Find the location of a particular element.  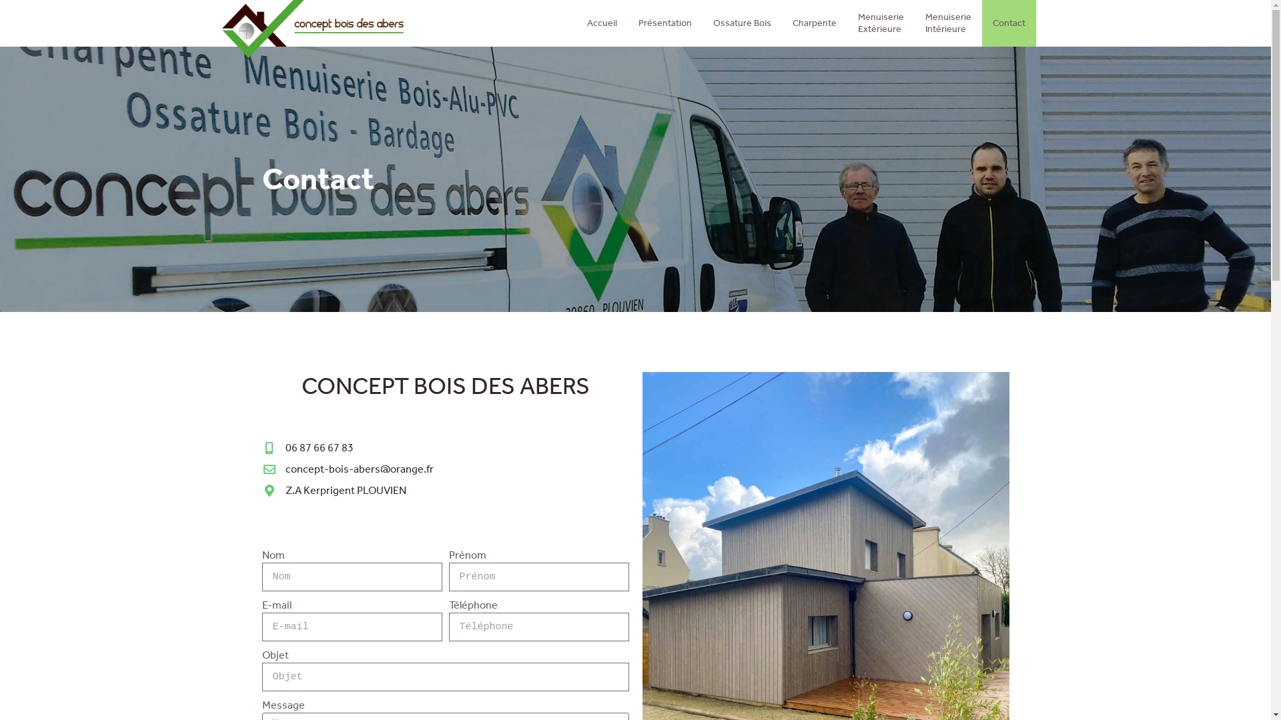

Contact is located at coordinates (1009, 23).